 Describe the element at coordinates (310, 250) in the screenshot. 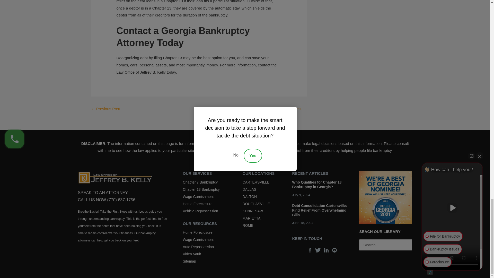

I see `Facebook` at that location.